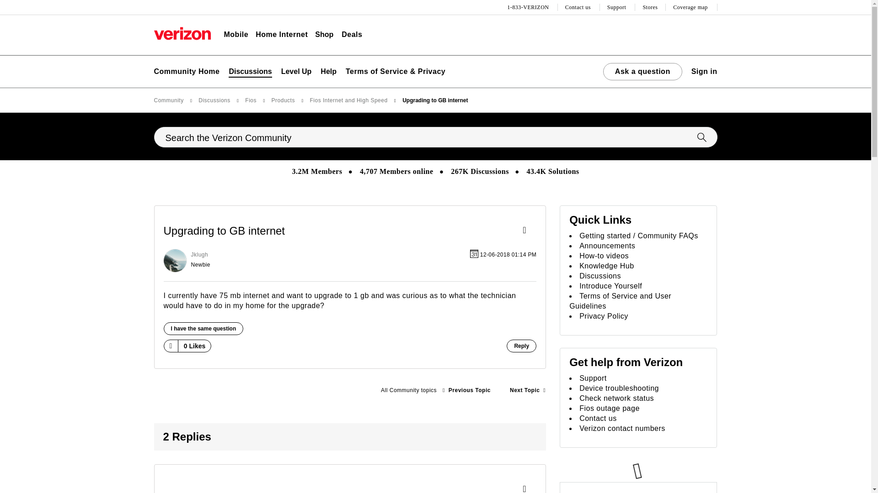 This screenshot has height=493, width=878. Describe the element at coordinates (175, 261) in the screenshot. I see `Jklugh` at that location.